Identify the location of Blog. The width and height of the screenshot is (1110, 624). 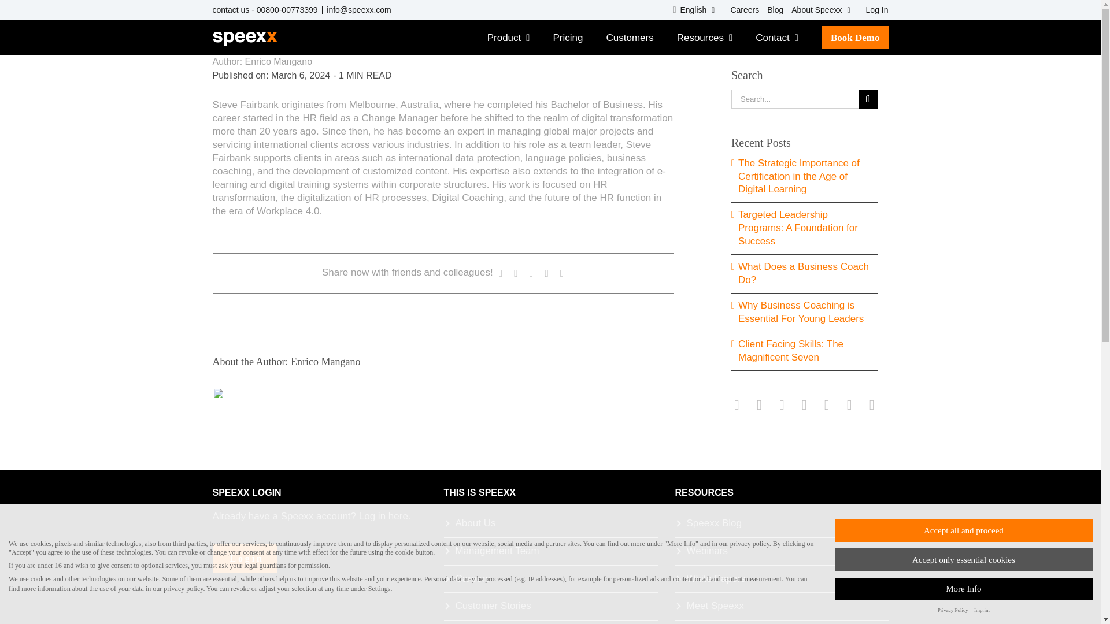
(771, 10).